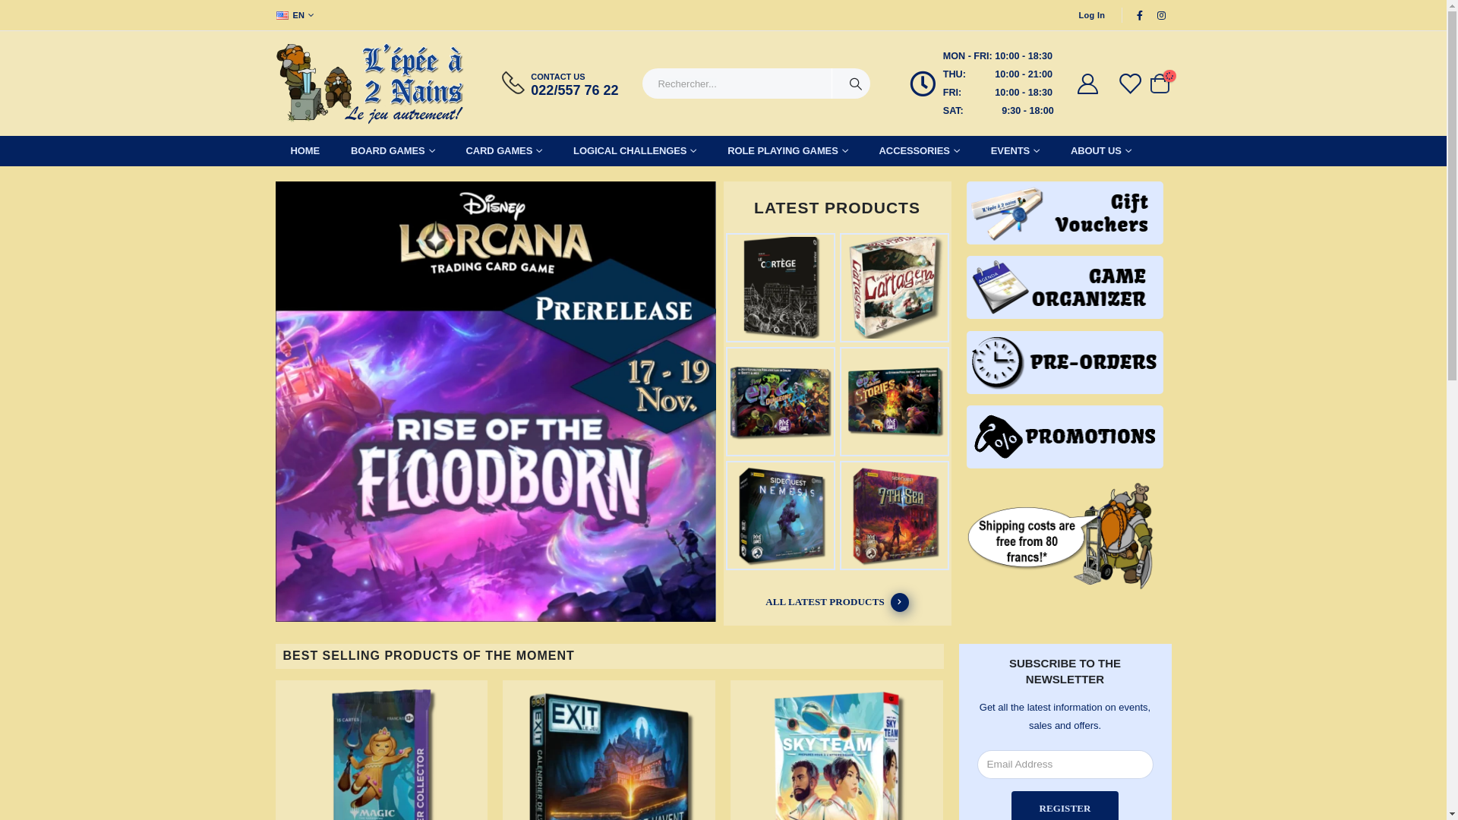  I want to click on HOME, so click(305, 151).